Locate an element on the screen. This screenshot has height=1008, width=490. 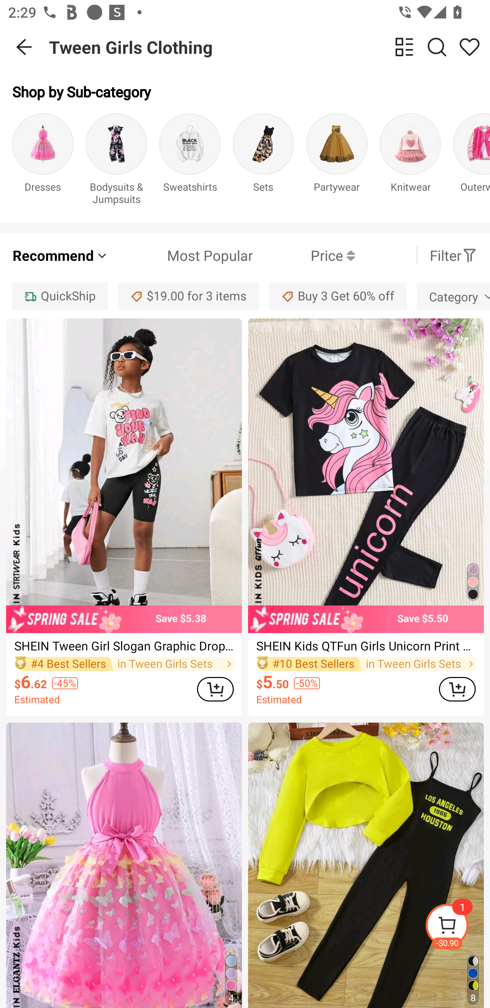
Knitwear is located at coordinates (410, 161).